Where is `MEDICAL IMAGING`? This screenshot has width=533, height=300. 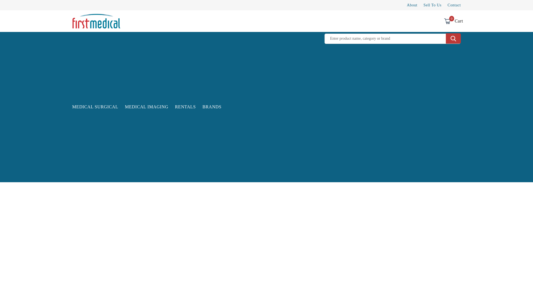 MEDICAL IMAGING is located at coordinates (212, 107).